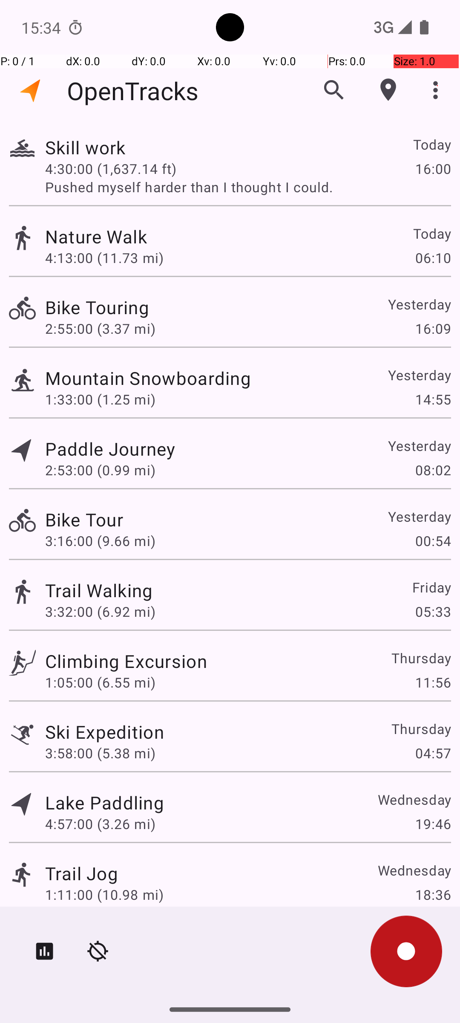  I want to click on Lake Paddling, so click(105, 802).